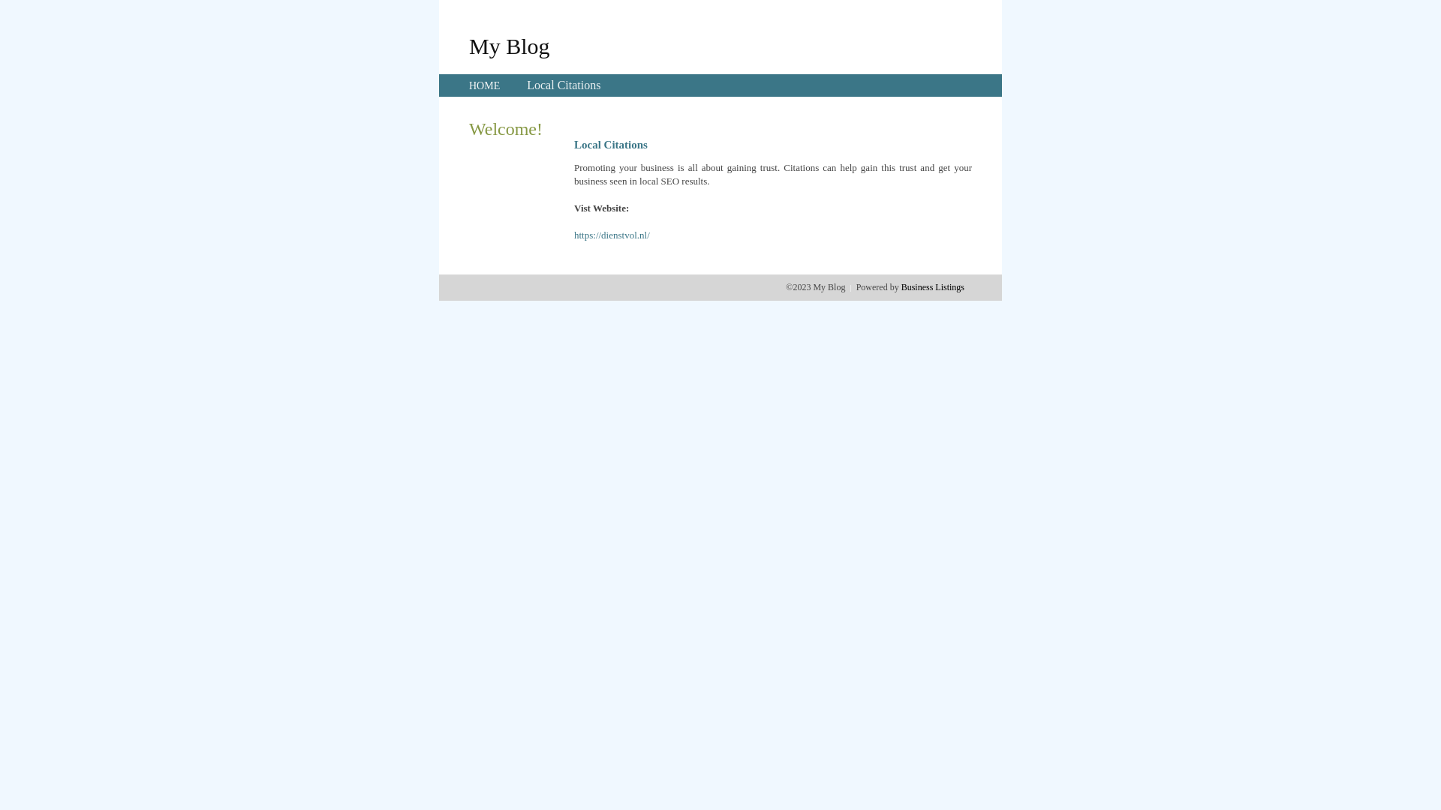 The height and width of the screenshot is (810, 1441). Describe the element at coordinates (933, 287) in the screenshot. I see `Business Listings` at that location.